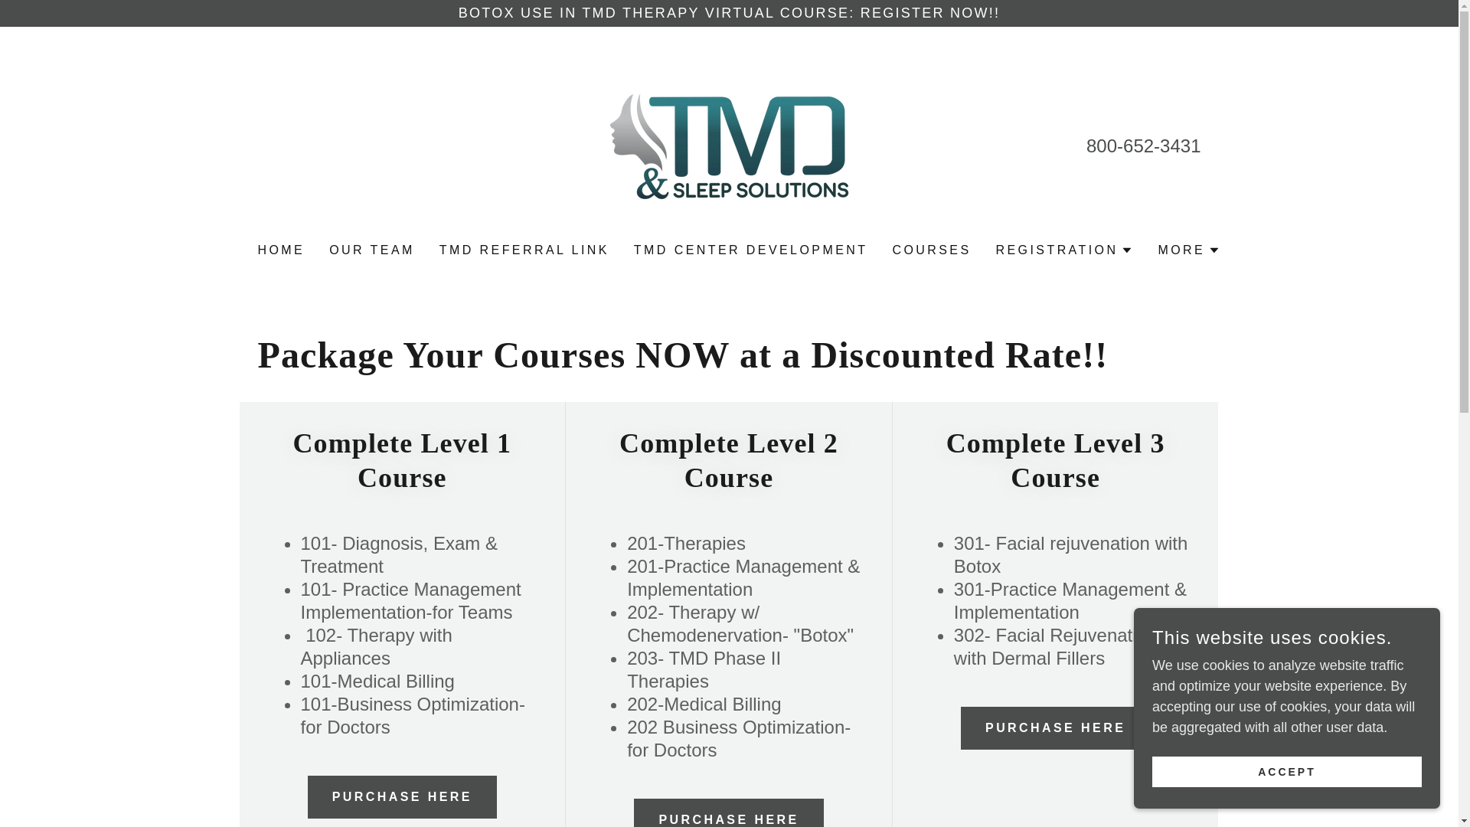 The height and width of the screenshot is (827, 1470). Describe the element at coordinates (524, 250) in the screenshot. I see `TMD REFERRAL LINK` at that location.